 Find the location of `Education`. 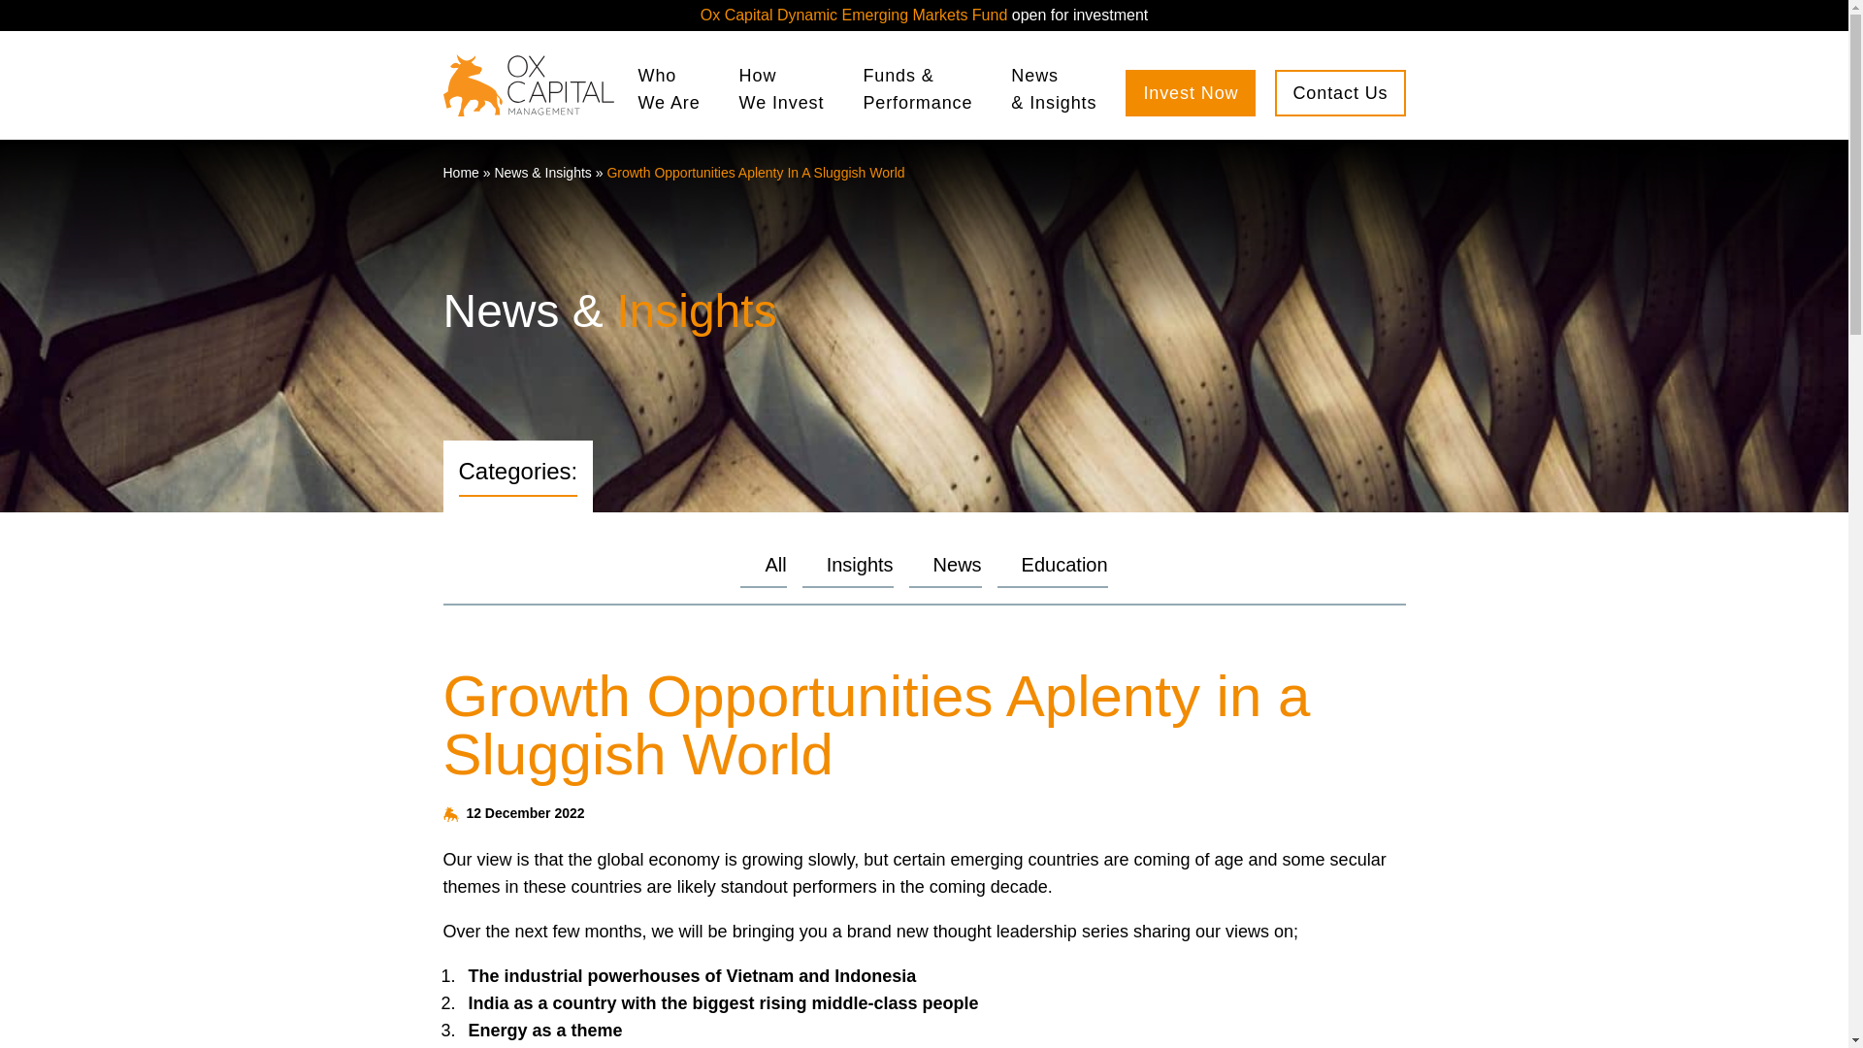

Education is located at coordinates (670, 88).